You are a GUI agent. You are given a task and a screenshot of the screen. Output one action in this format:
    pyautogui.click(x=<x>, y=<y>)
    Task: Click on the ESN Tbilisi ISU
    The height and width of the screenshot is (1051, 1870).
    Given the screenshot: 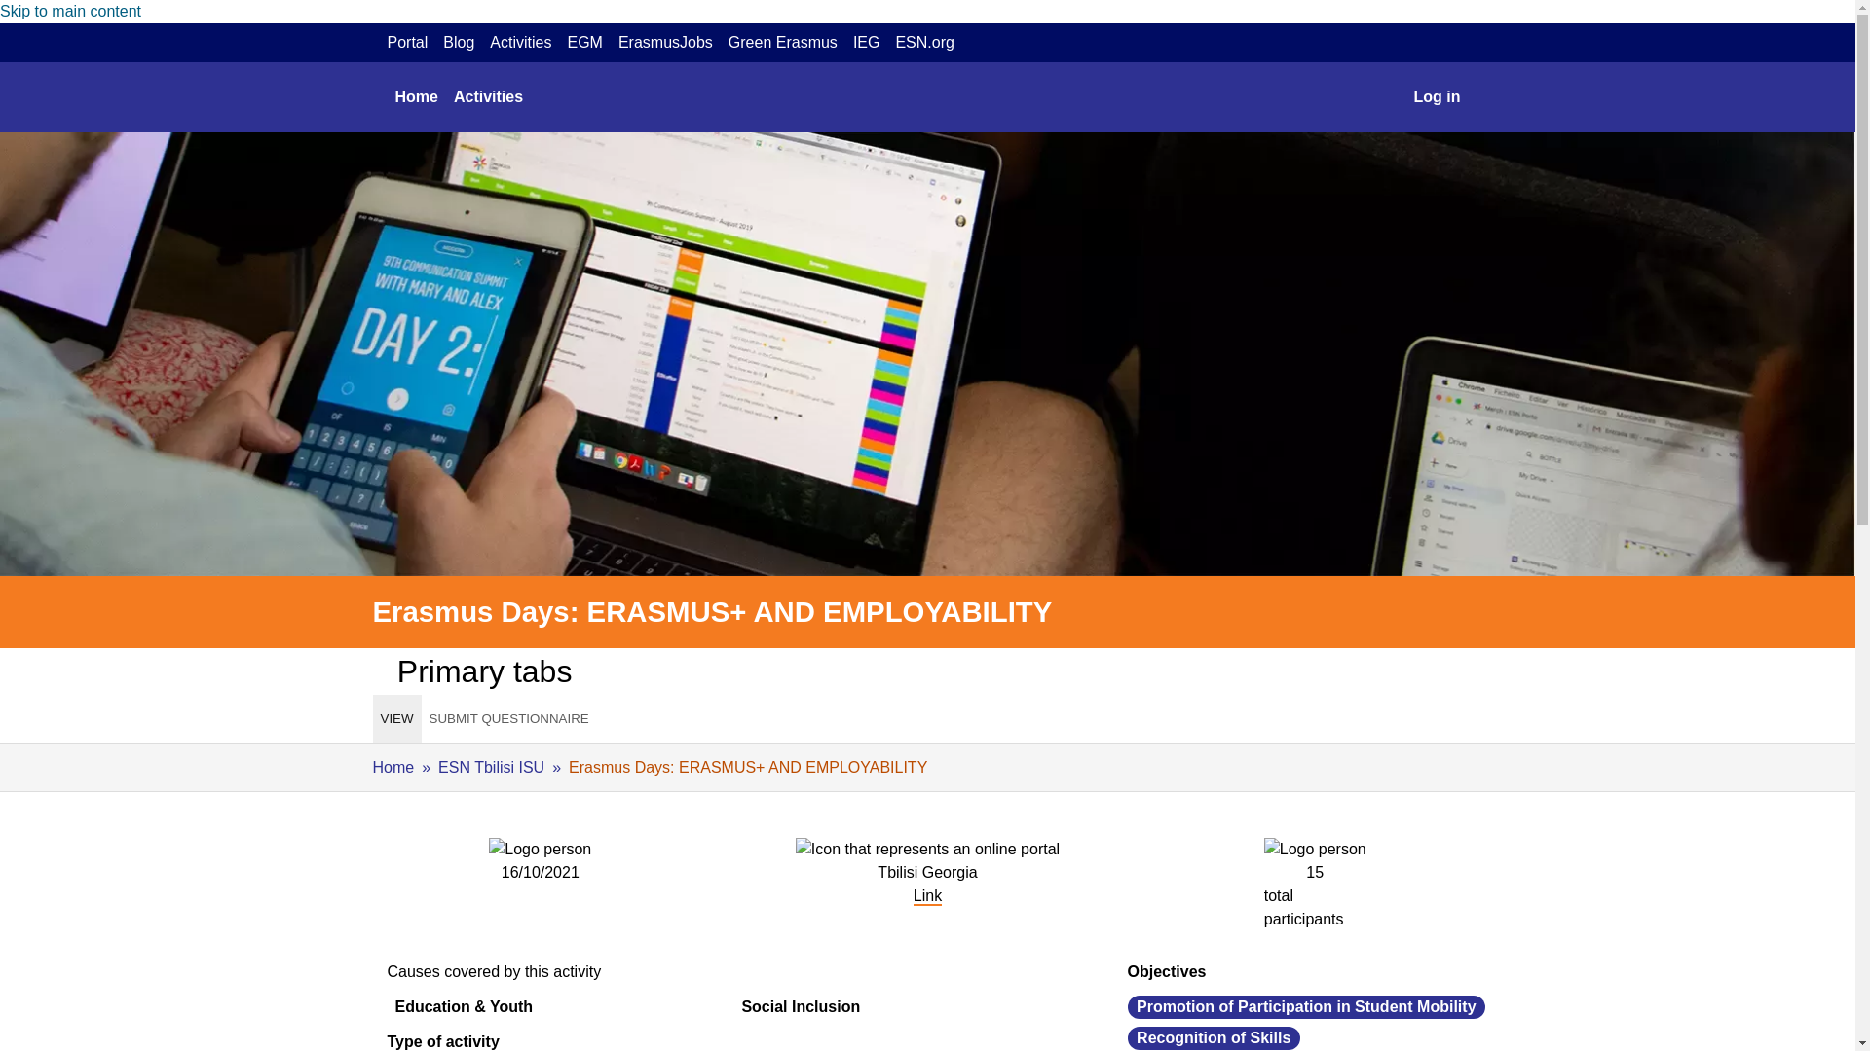 What is the action you would take?
    pyautogui.click(x=491, y=767)
    